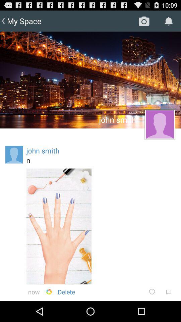 The image size is (181, 322). What do you see at coordinates (101, 160) in the screenshot?
I see `press the item below john smith item` at bounding box center [101, 160].